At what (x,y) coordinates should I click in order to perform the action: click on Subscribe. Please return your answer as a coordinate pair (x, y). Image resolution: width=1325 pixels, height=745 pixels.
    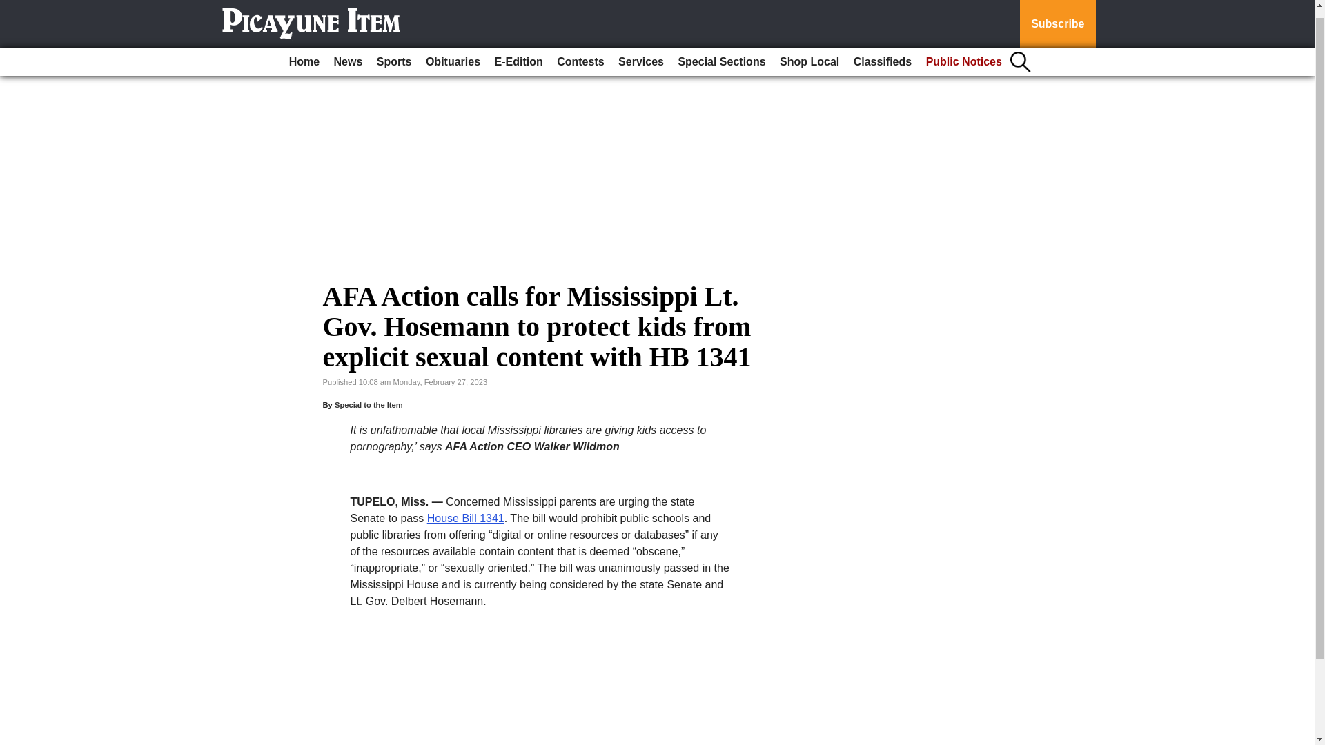
    Looking at the image, I should click on (1057, 19).